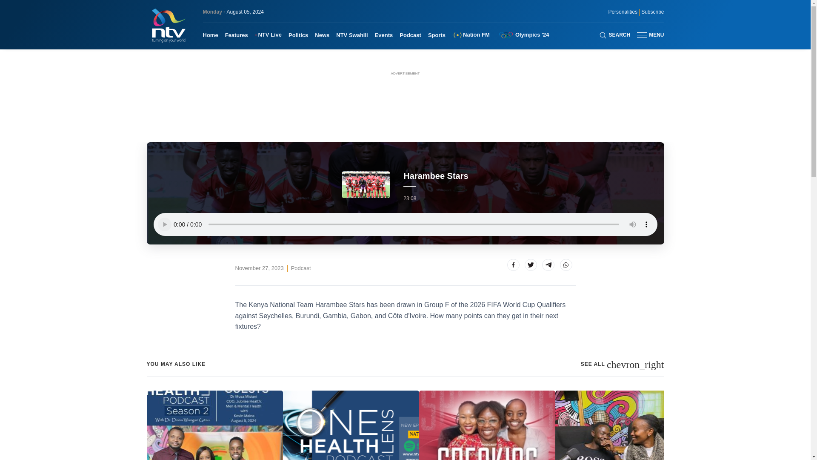  Describe the element at coordinates (548, 265) in the screenshot. I see `Telegram` at that location.